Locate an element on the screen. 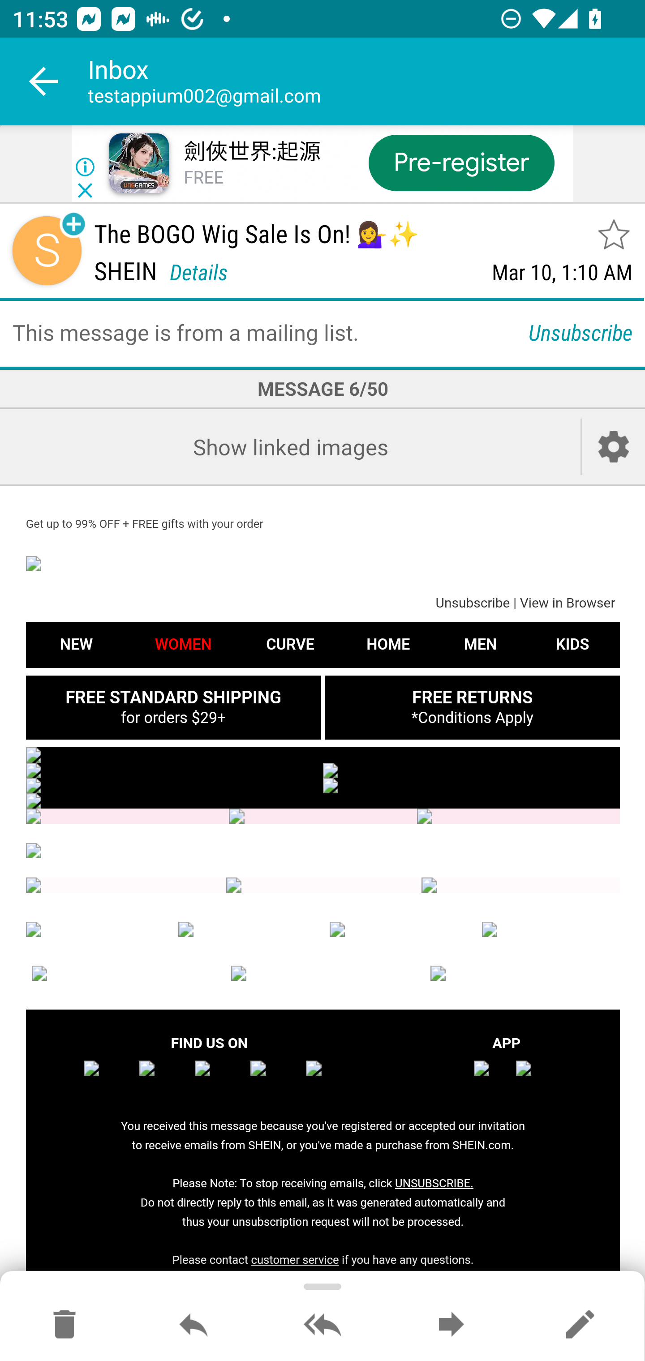  google is located at coordinates (534, 1079).